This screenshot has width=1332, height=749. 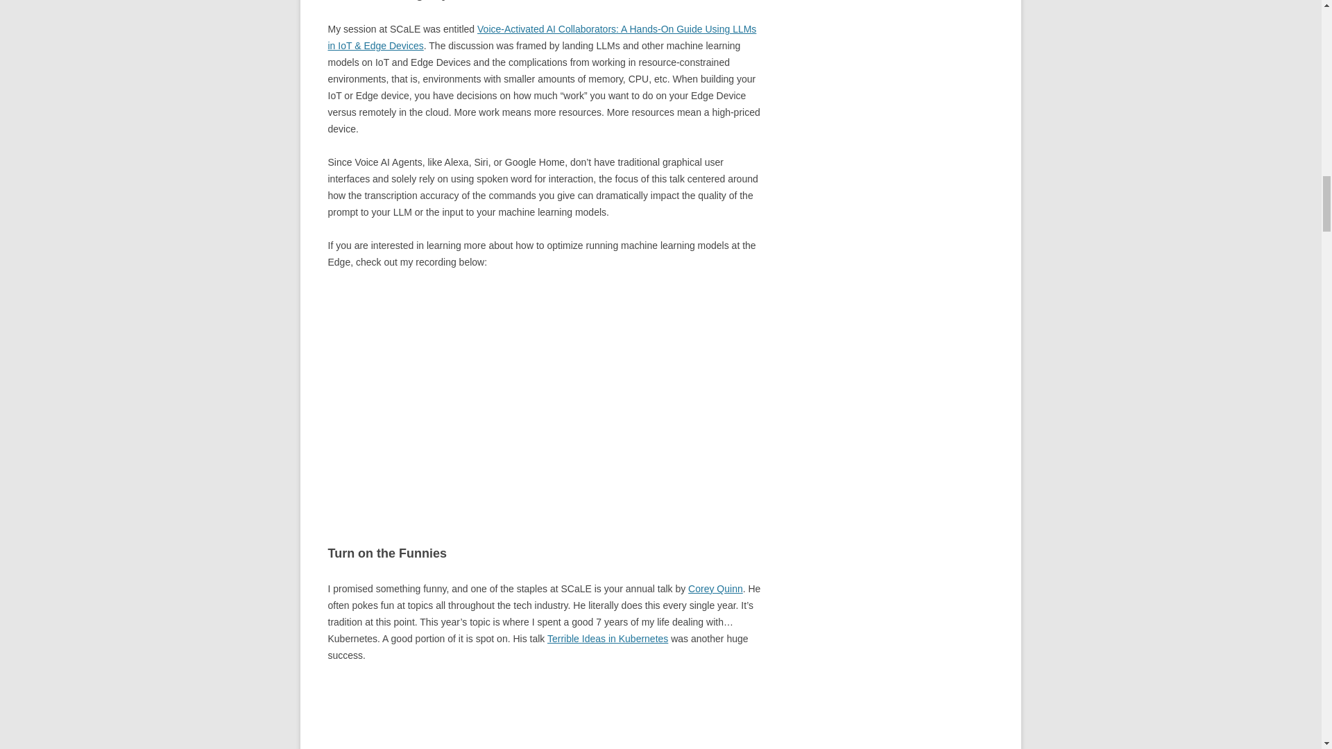 What do you see at coordinates (522, 714) in the screenshot?
I see `YouTube video player` at bounding box center [522, 714].